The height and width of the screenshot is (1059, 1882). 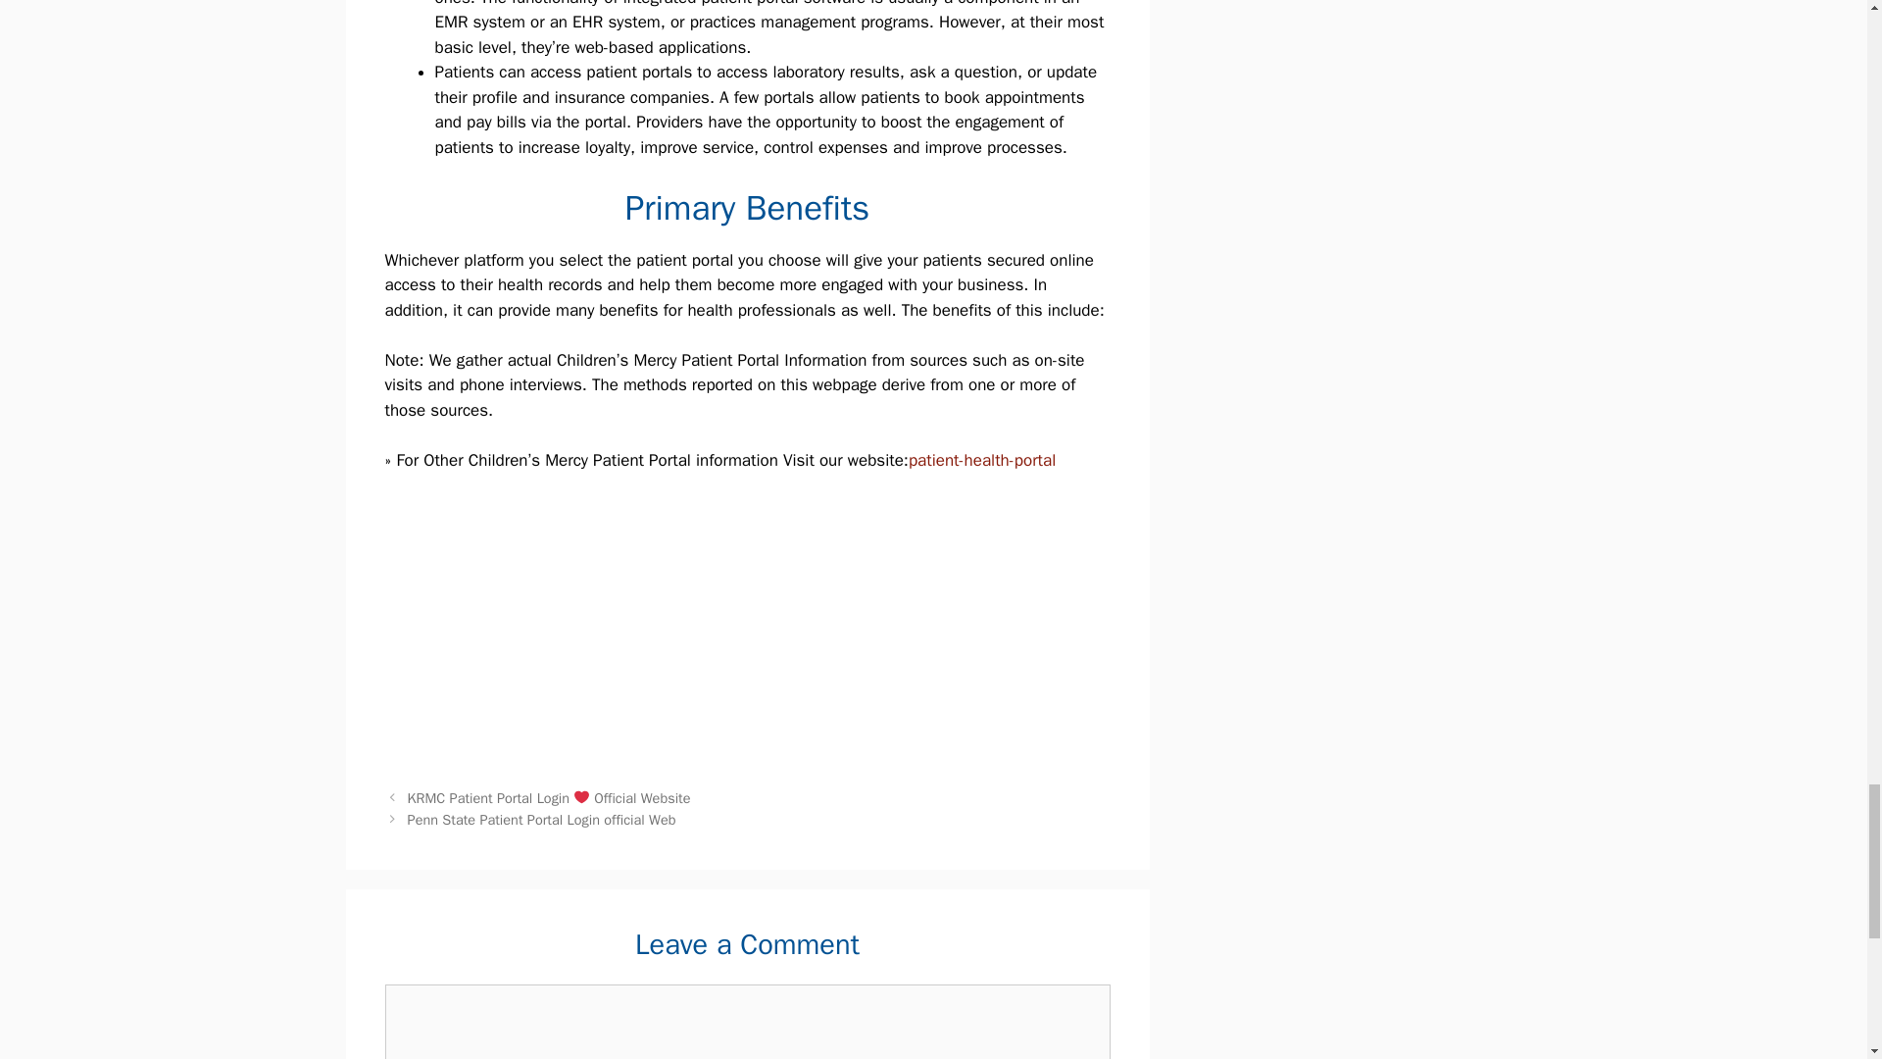 What do you see at coordinates (541, 820) in the screenshot?
I see `Penn State Patient Portal Login official Web` at bounding box center [541, 820].